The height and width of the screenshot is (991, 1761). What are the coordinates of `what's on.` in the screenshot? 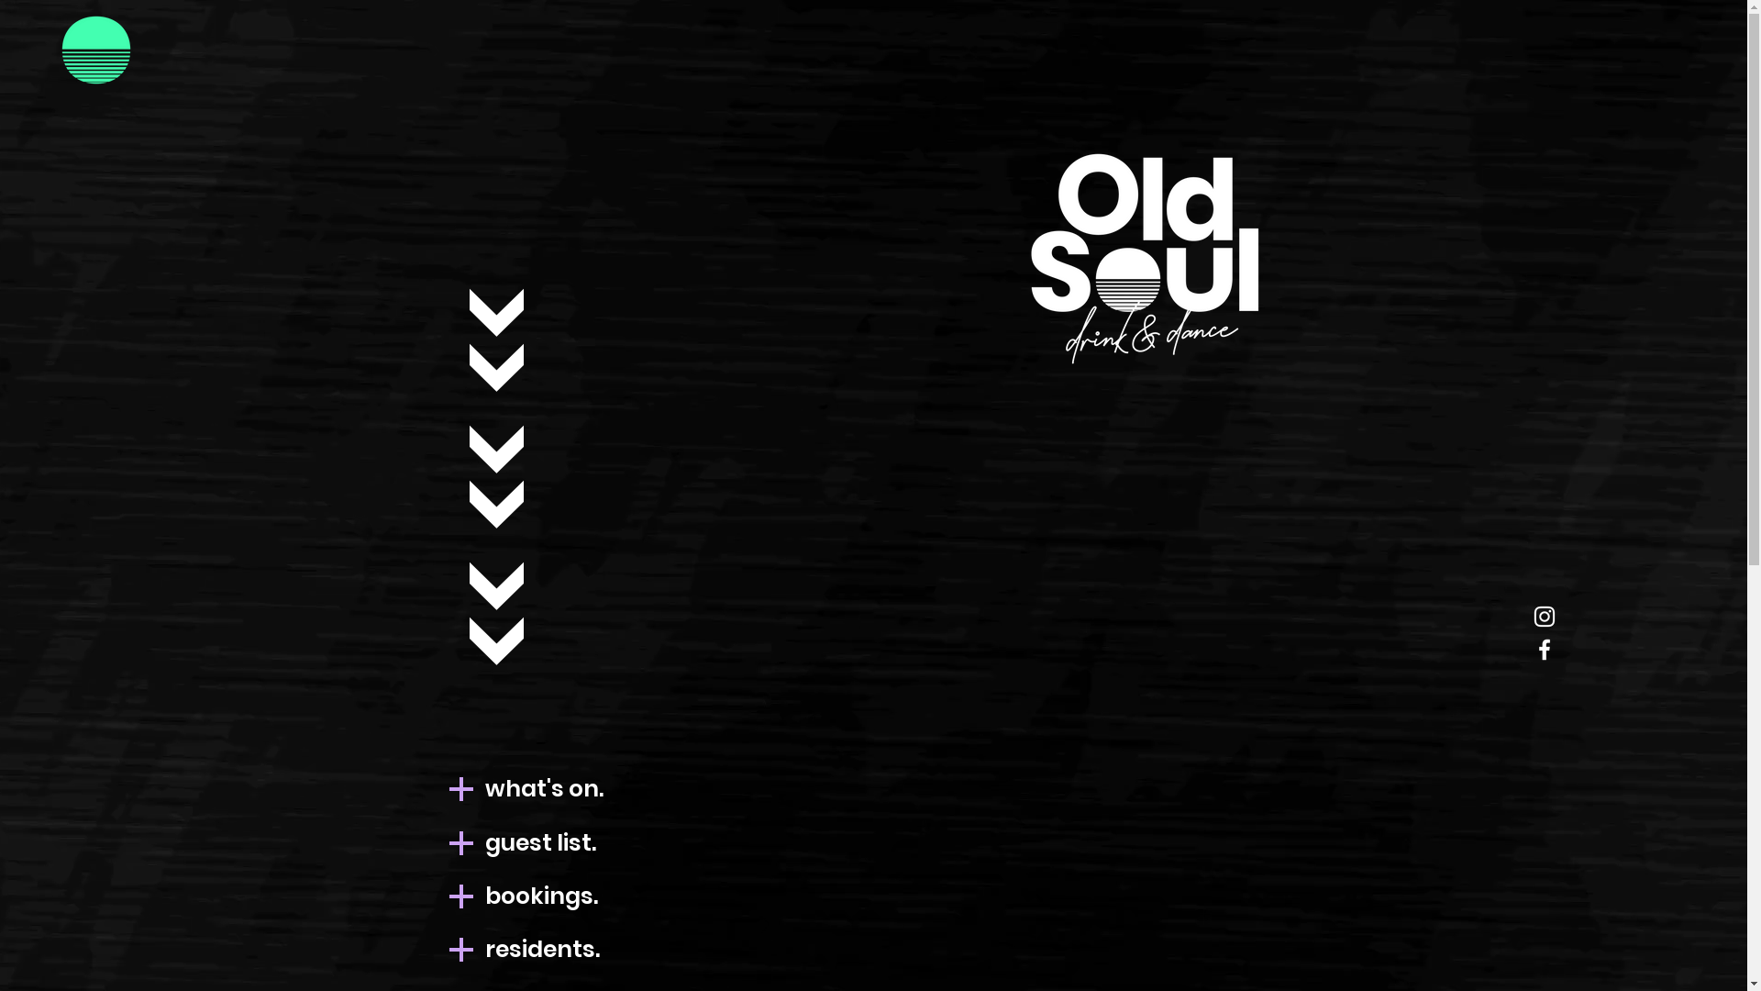 It's located at (543, 788).